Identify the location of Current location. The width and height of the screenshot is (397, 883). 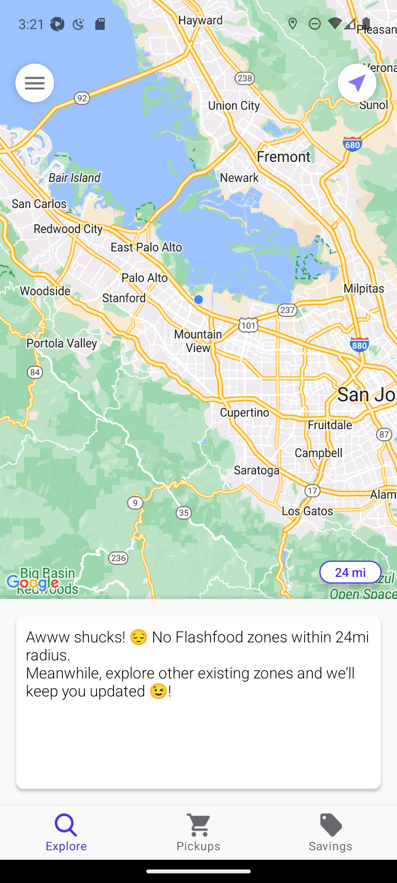
(357, 83).